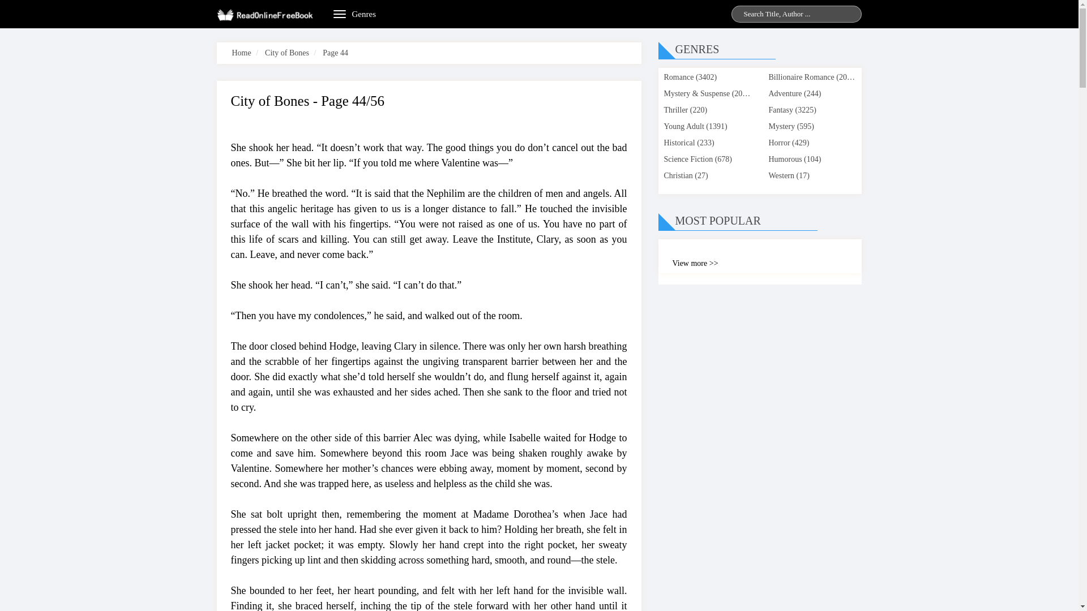 The image size is (1087, 611). Describe the element at coordinates (678, 77) in the screenshot. I see `Romance` at that location.